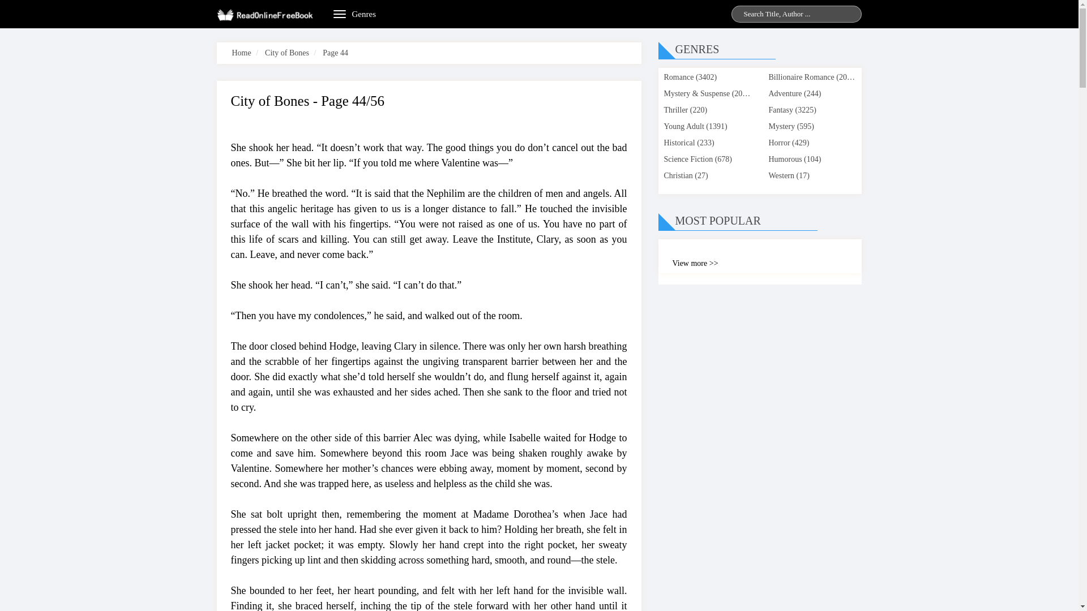 The image size is (1087, 611). Describe the element at coordinates (678, 77) in the screenshot. I see `Romance` at that location.